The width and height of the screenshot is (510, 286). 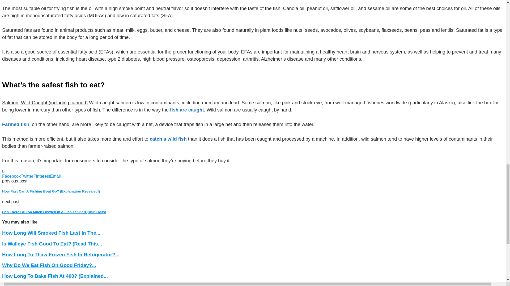 What do you see at coordinates (15, 124) in the screenshot?
I see `Farmed fish` at bounding box center [15, 124].